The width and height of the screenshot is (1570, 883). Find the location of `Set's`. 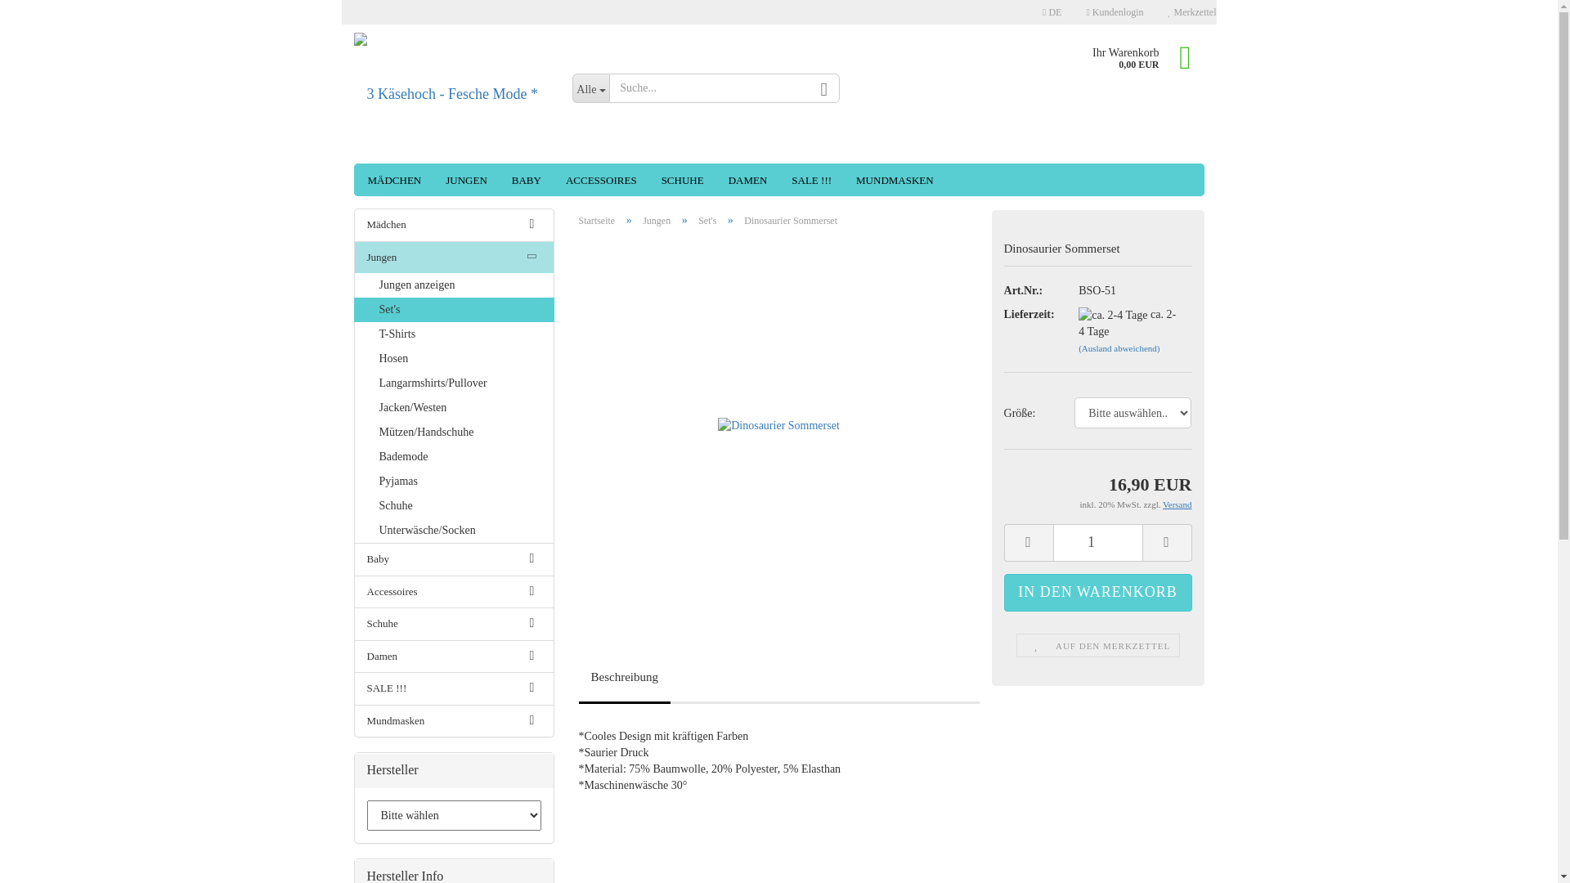

Set's is located at coordinates (707, 221).